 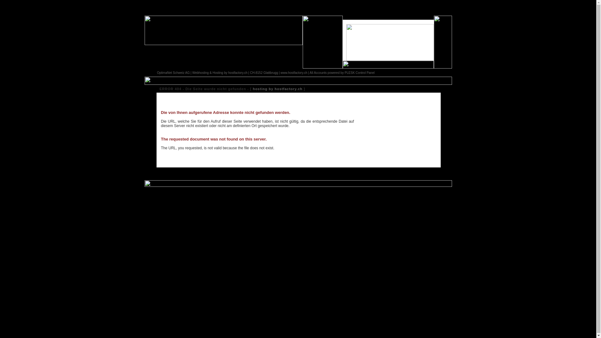 What do you see at coordinates (200, 73) in the screenshot?
I see `Webhosting` at bounding box center [200, 73].